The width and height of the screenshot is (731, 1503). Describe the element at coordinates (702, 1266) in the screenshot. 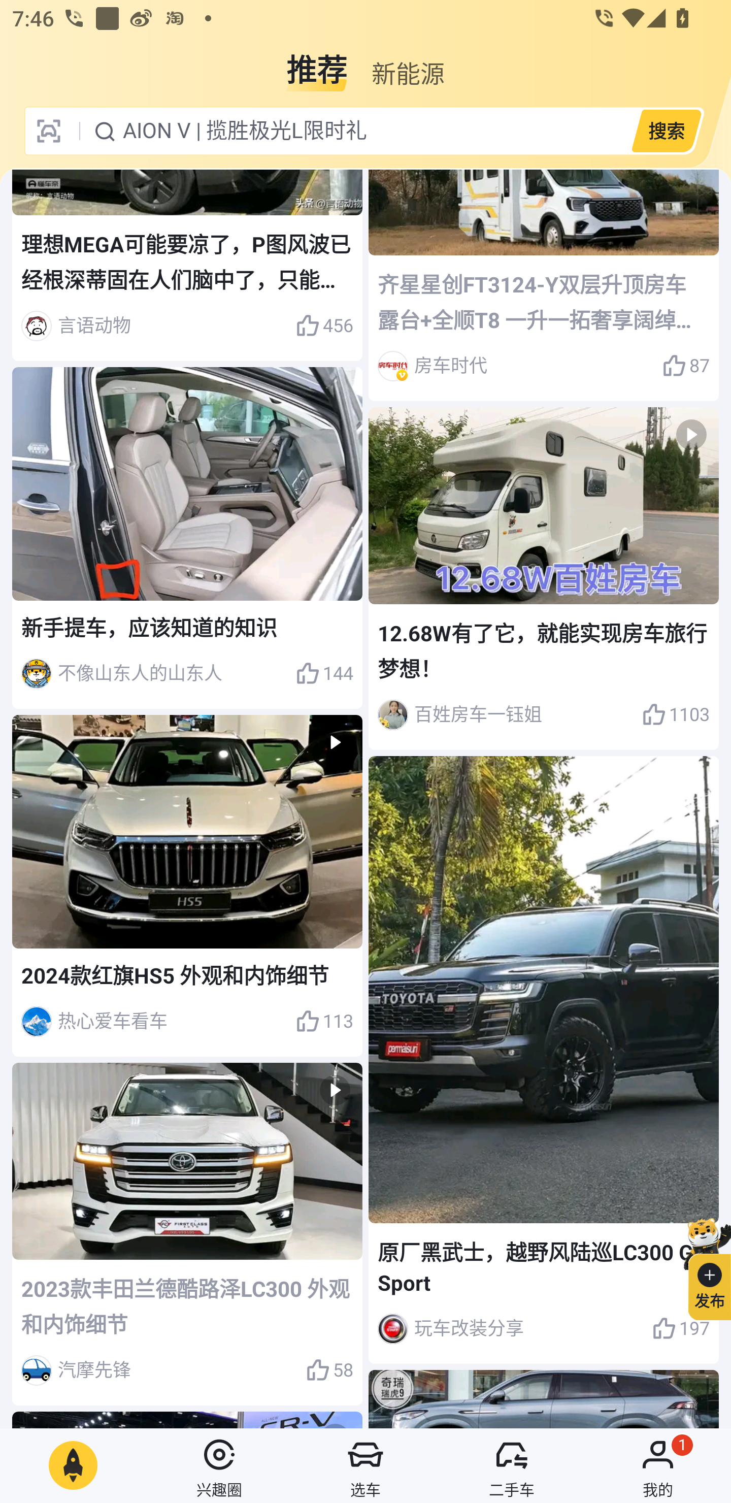

I see `发布` at that location.